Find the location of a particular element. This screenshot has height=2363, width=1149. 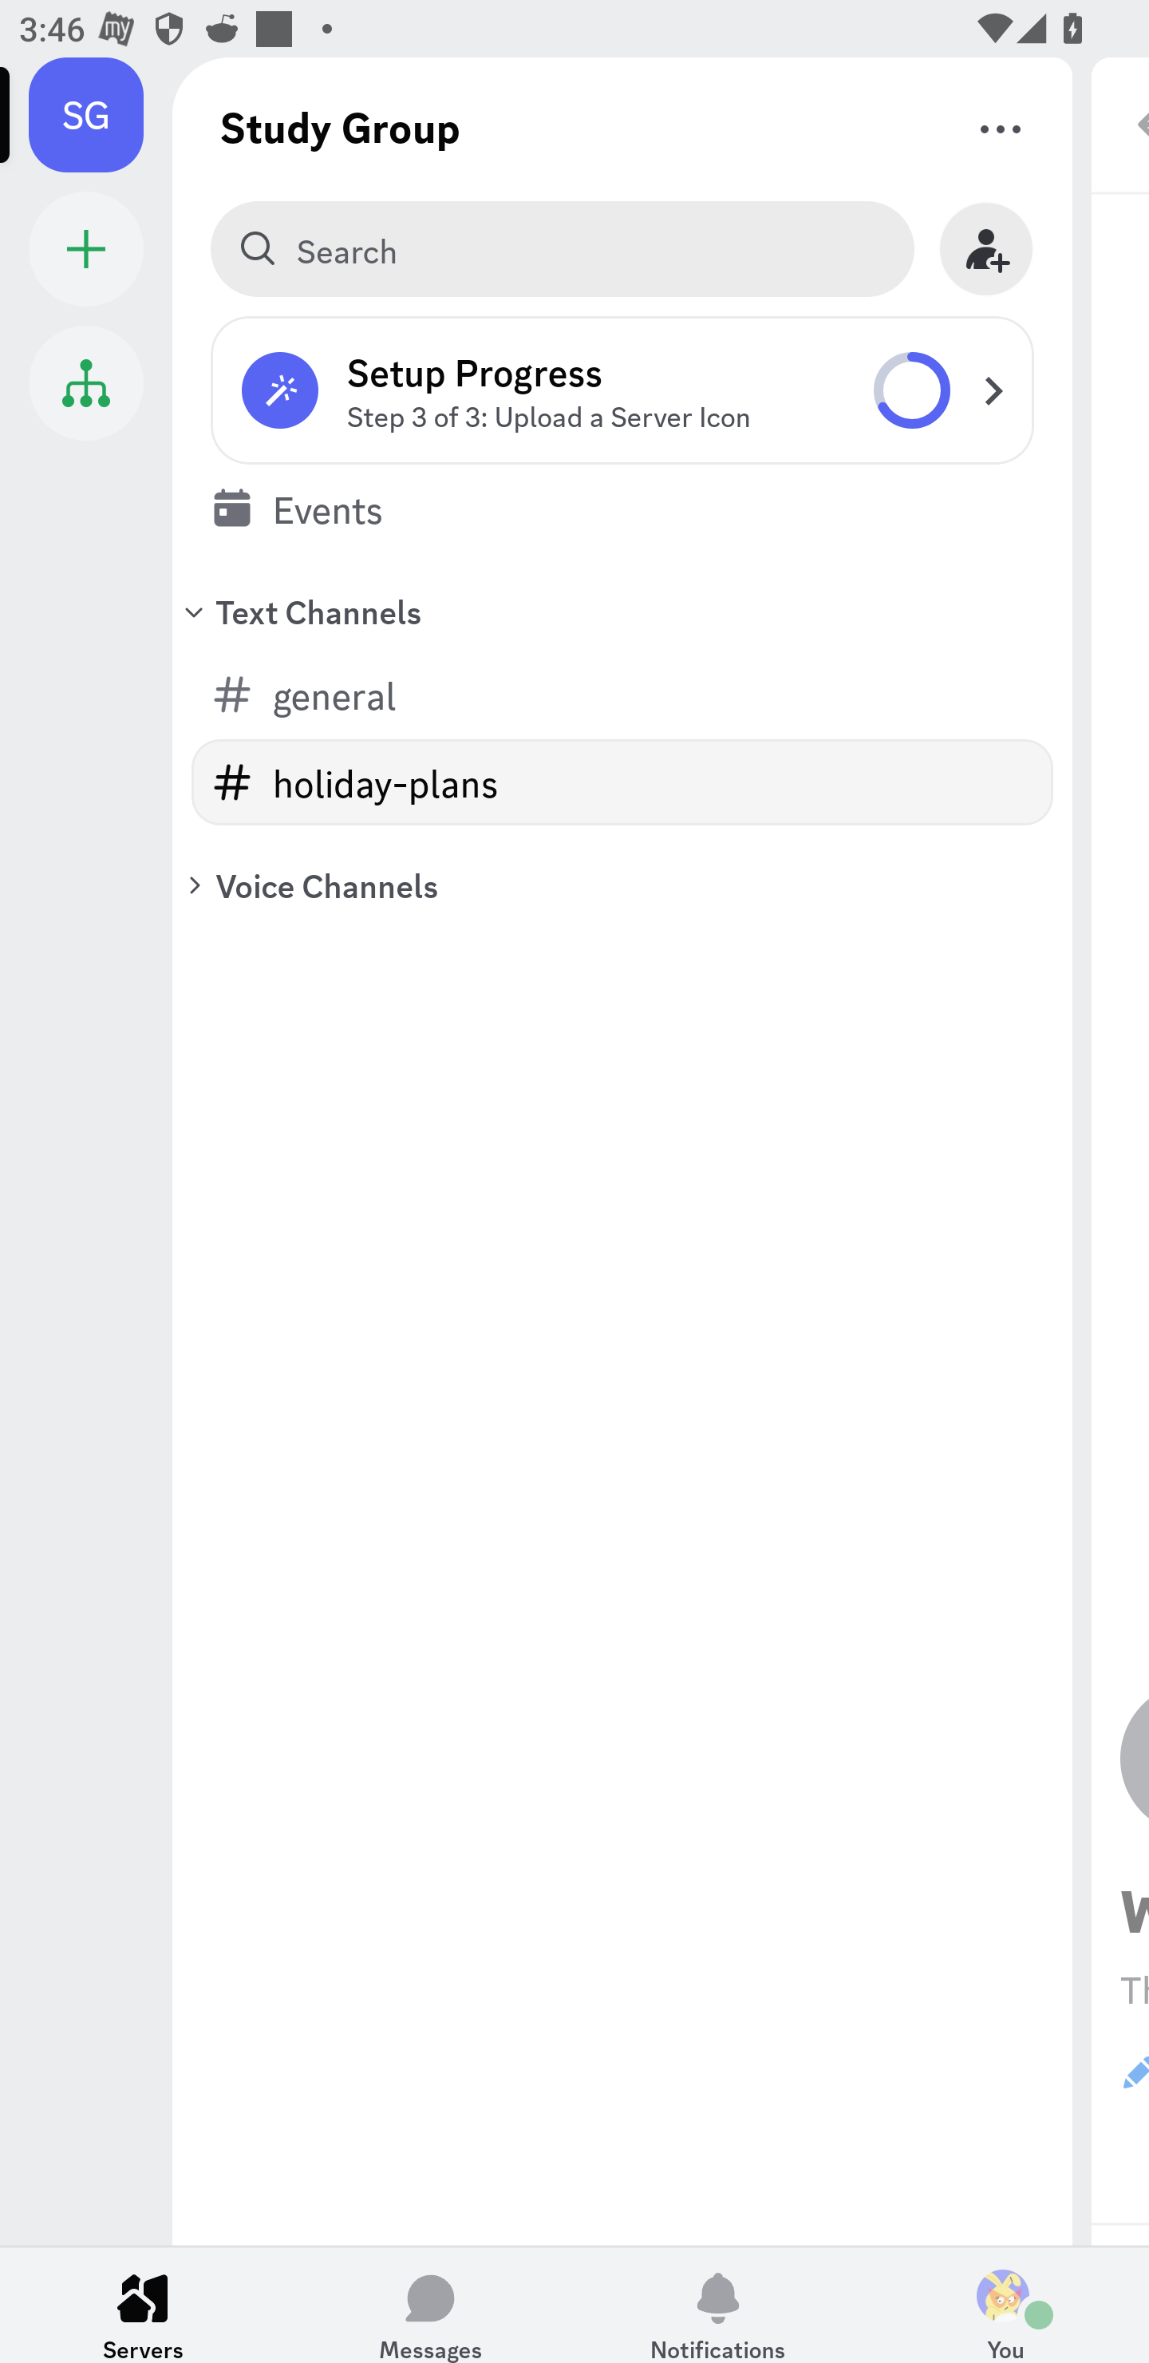

You is located at coordinates (1005, 2305).